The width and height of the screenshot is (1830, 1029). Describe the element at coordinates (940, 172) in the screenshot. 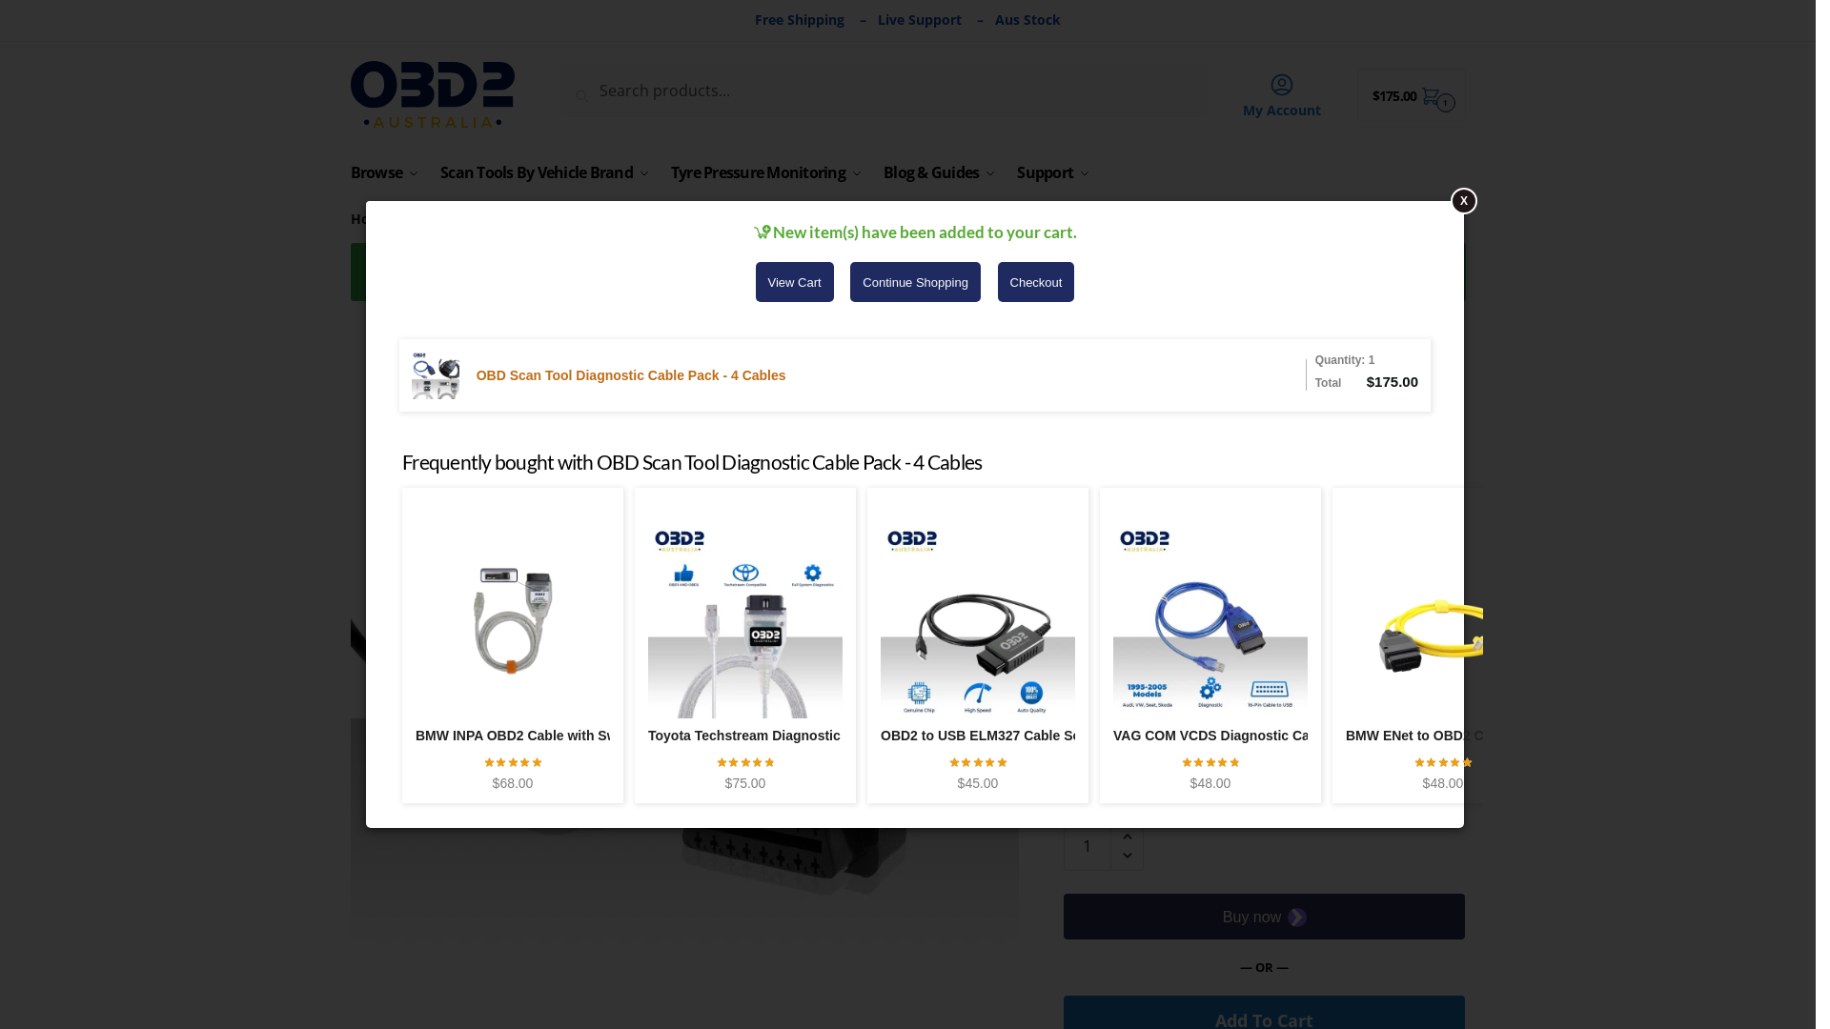

I see `Blog & Guides` at that location.